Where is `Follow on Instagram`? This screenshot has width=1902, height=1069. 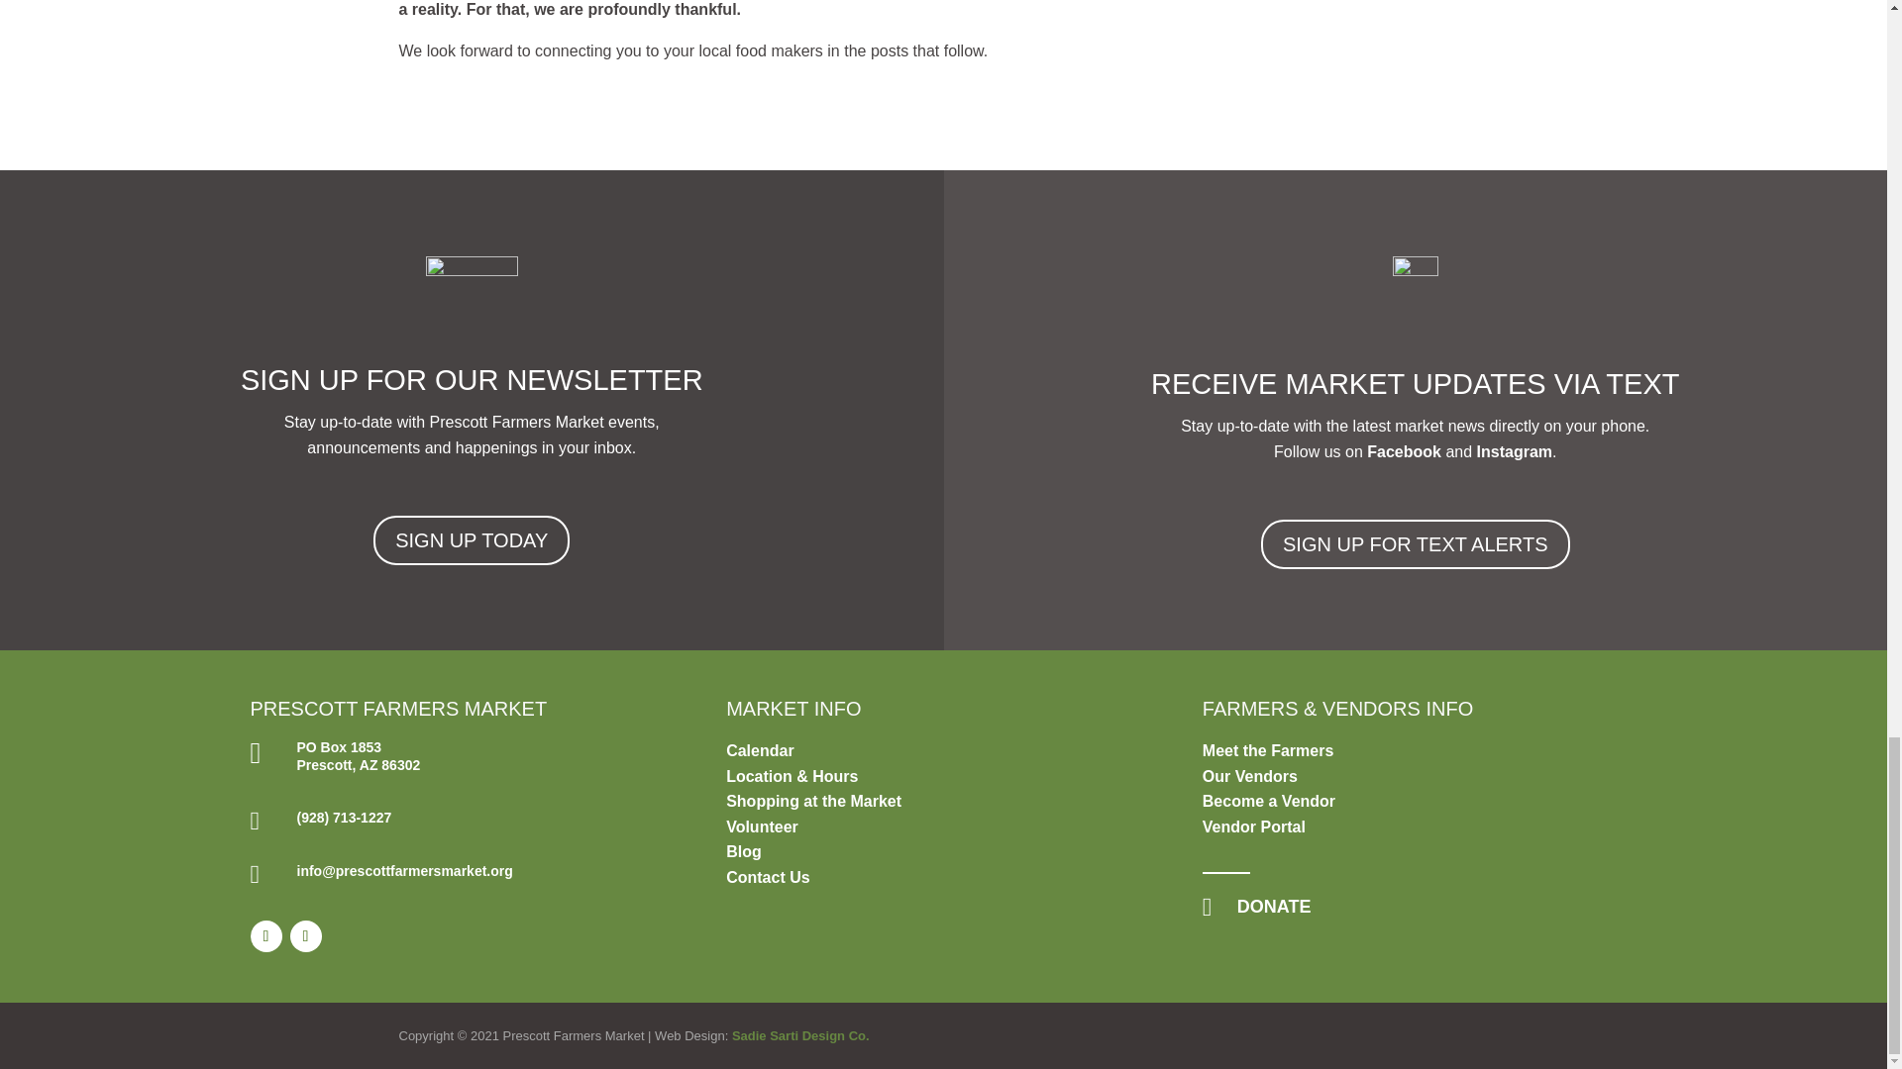
Follow on Instagram is located at coordinates (305, 936).